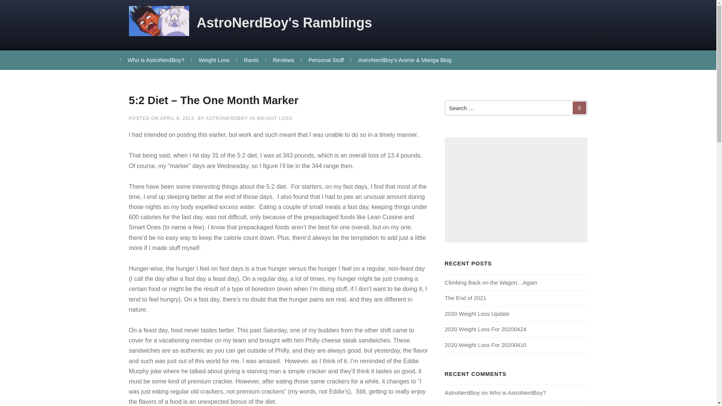  What do you see at coordinates (155, 60) in the screenshot?
I see `Who is AstroNerdBoy?` at bounding box center [155, 60].